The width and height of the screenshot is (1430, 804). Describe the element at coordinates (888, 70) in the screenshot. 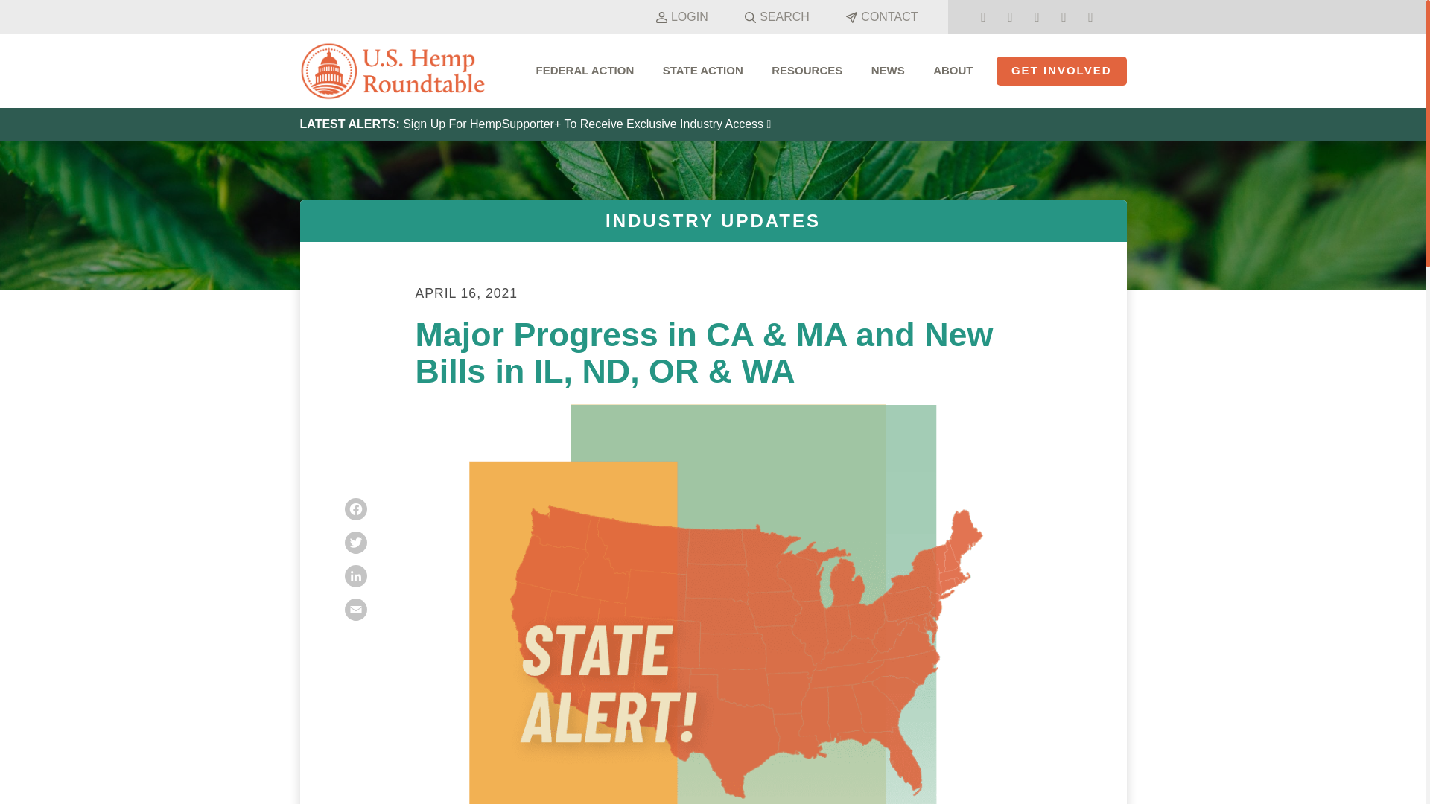

I see `NEWS` at that location.